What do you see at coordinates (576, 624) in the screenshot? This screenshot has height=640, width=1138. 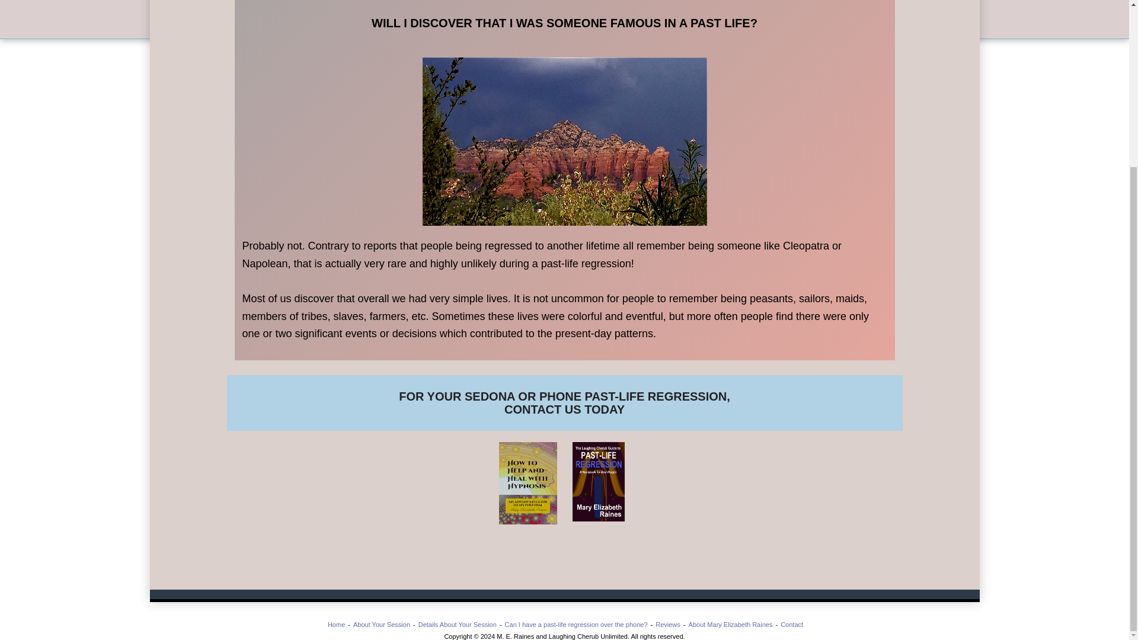 I see `Can I have a past-life regression over the phone?` at bounding box center [576, 624].